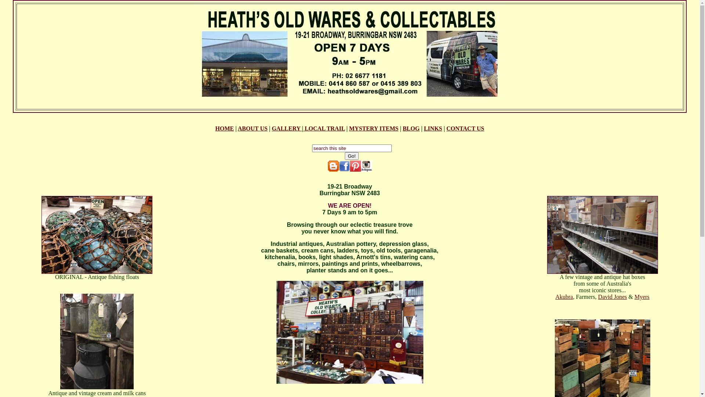  I want to click on David Jones, so click(612, 297).